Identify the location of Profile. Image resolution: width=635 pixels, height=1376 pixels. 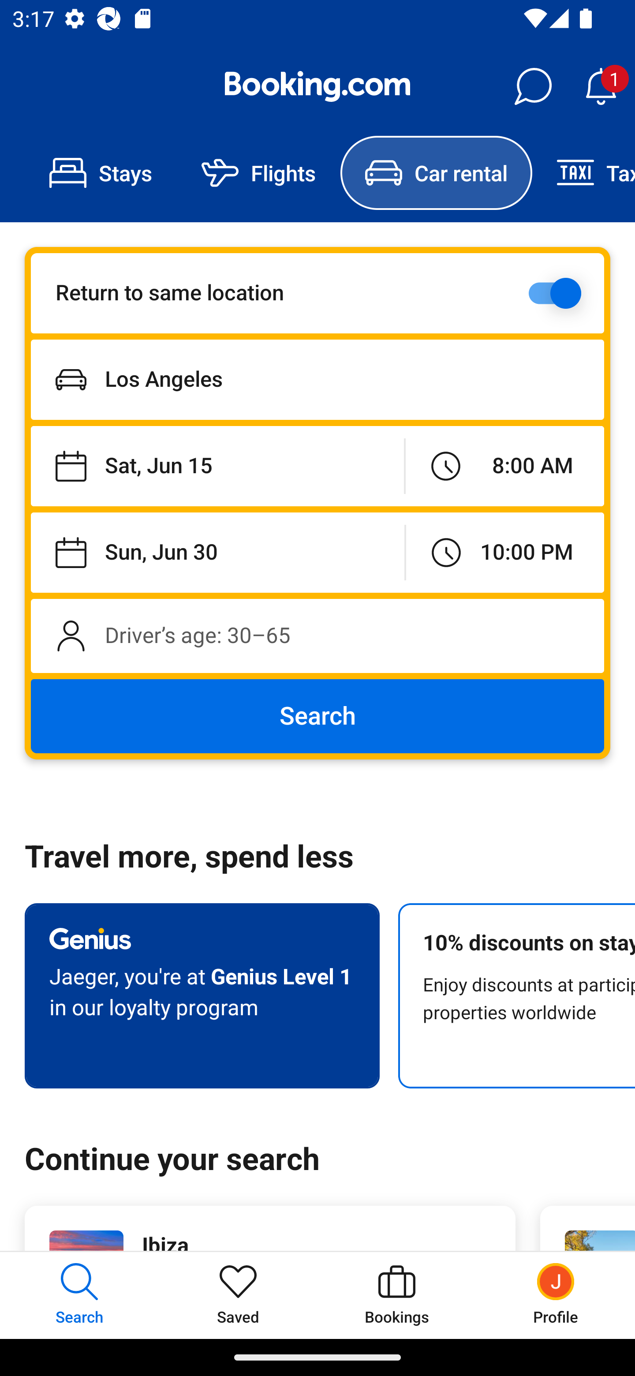
(556, 1295).